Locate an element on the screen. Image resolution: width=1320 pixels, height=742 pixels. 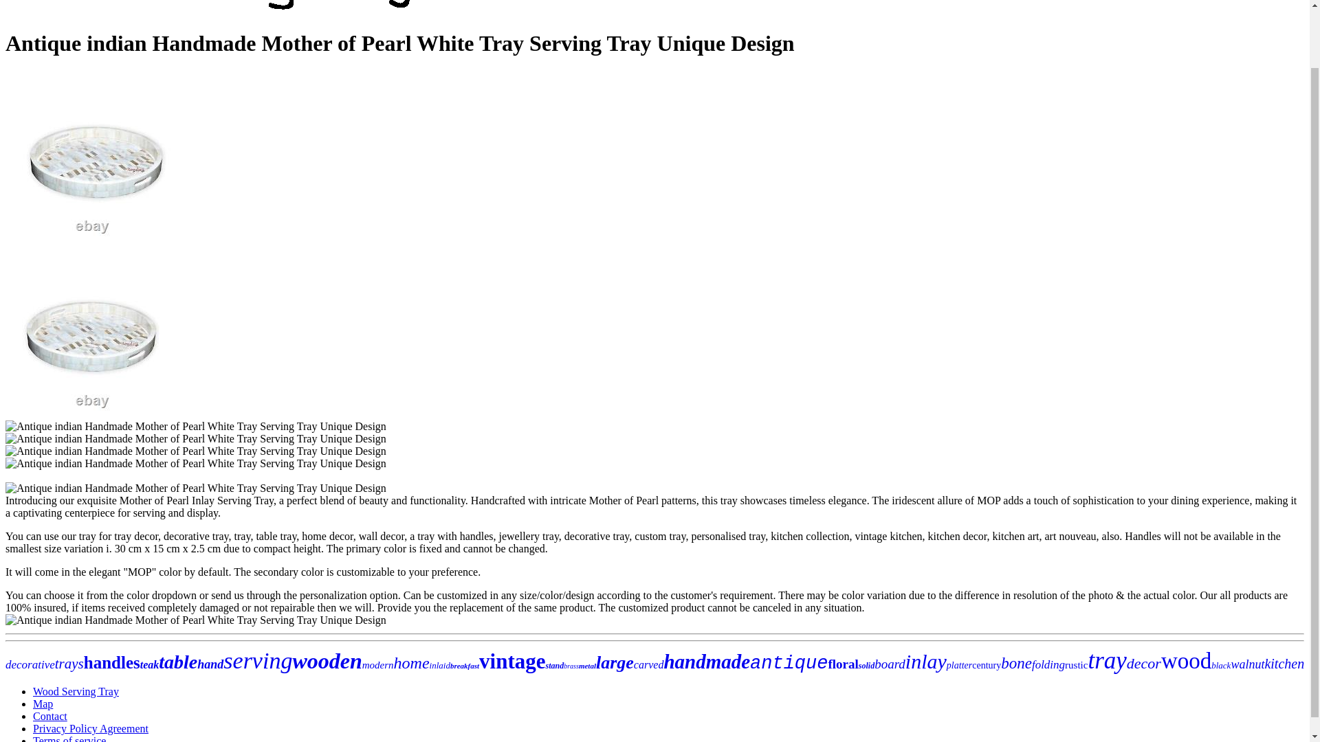
floral is located at coordinates (843, 664).